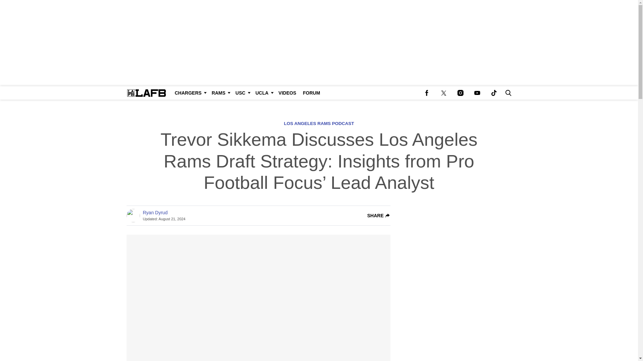 This screenshot has width=643, height=361. What do you see at coordinates (494, 93) in the screenshot?
I see `Subscribe to our TikTok channel` at bounding box center [494, 93].